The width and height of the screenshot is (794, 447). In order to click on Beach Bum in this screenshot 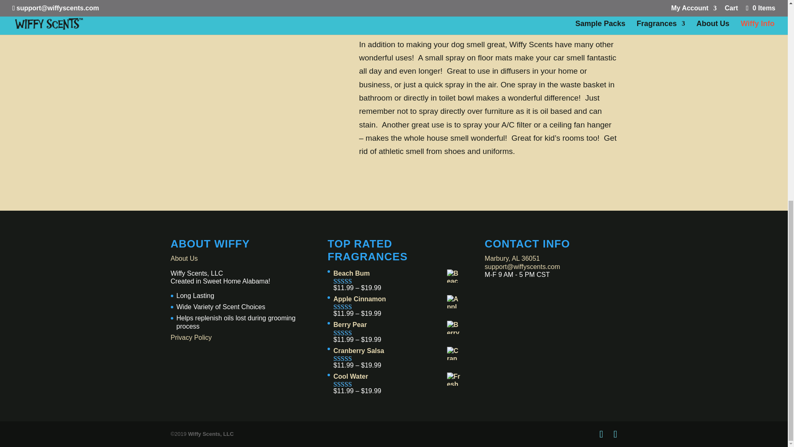, I will do `click(396, 273)`.